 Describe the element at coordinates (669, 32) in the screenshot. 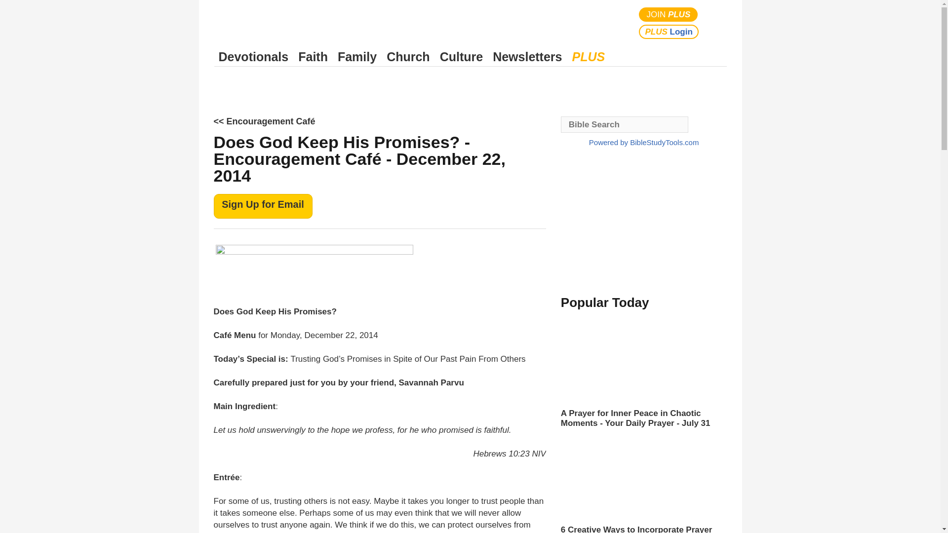

I see `PLUS Login` at that location.